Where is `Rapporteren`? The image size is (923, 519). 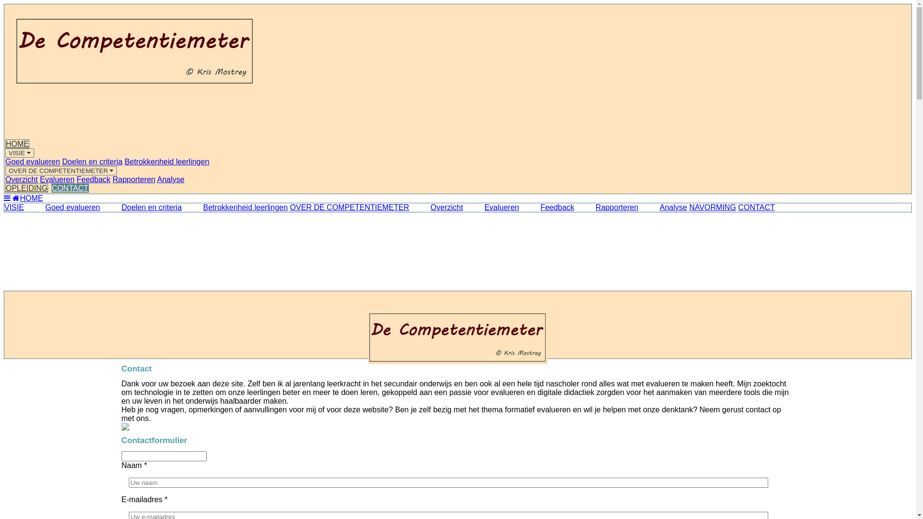
Rapporteren is located at coordinates (134, 180).